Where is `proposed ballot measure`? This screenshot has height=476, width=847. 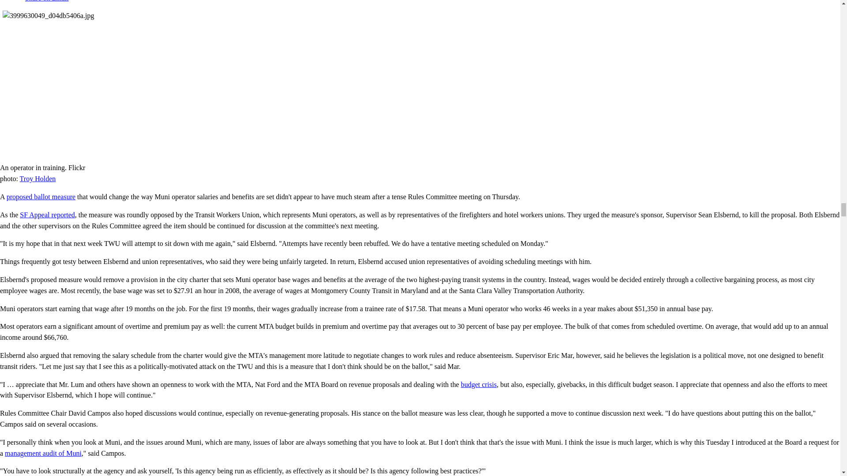 proposed ballot measure is located at coordinates (41, 197).